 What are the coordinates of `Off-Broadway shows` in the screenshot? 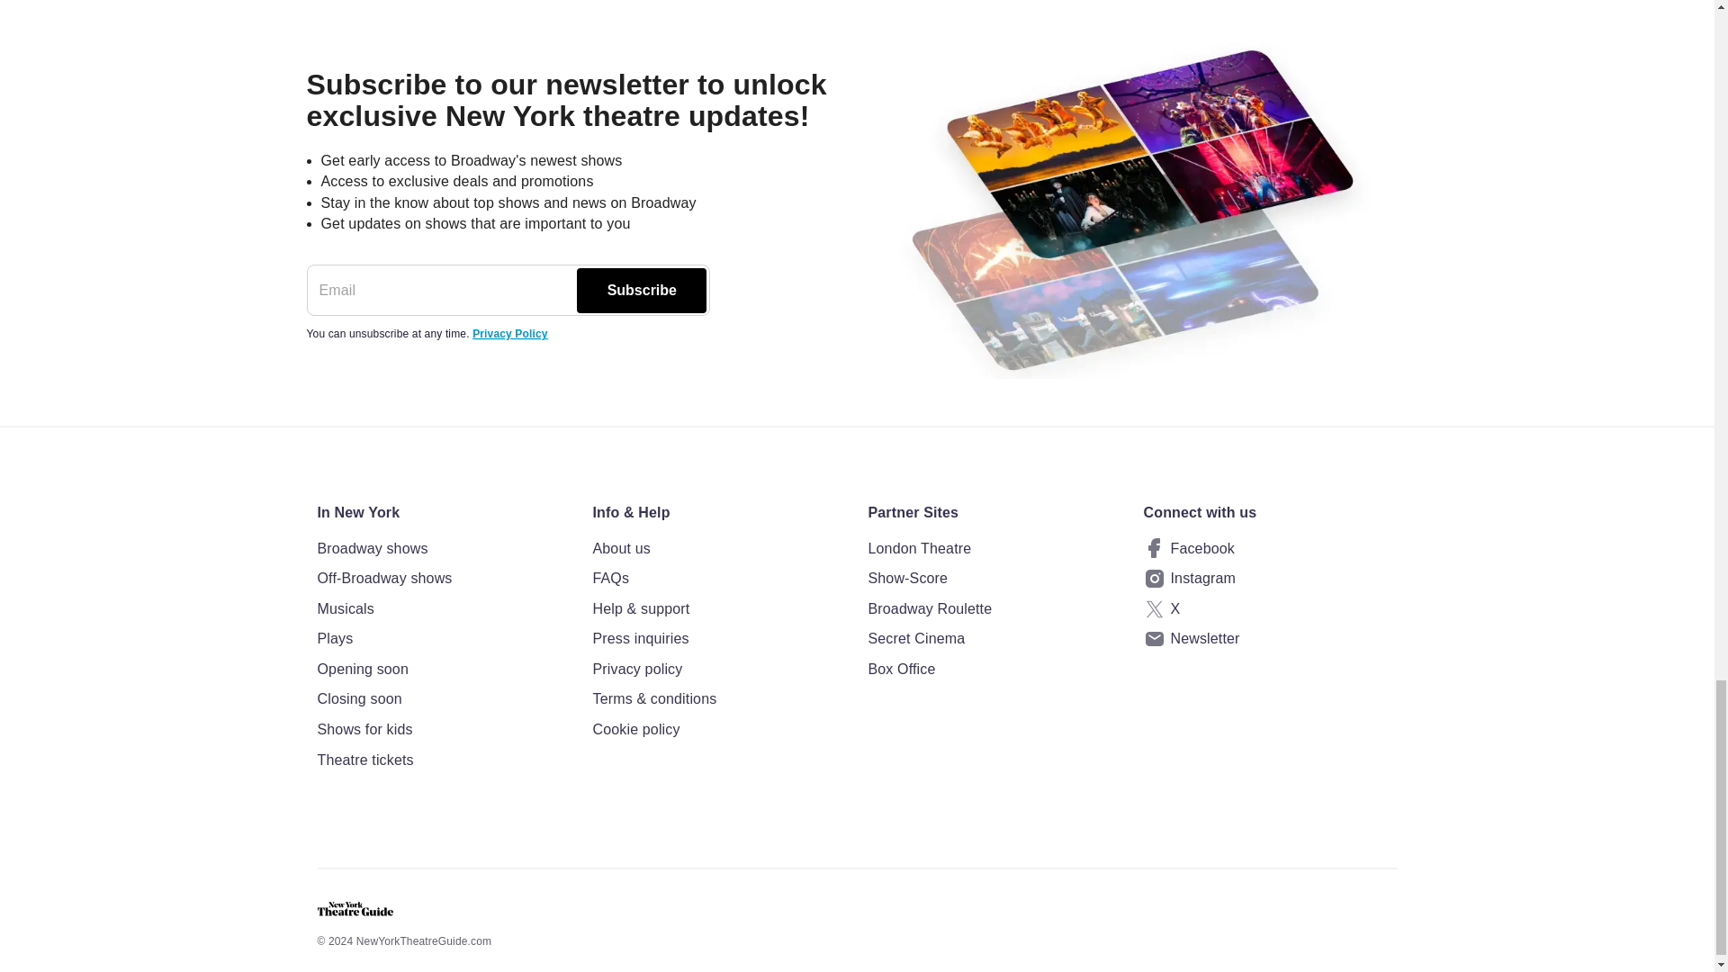 It's located at (443, 578).